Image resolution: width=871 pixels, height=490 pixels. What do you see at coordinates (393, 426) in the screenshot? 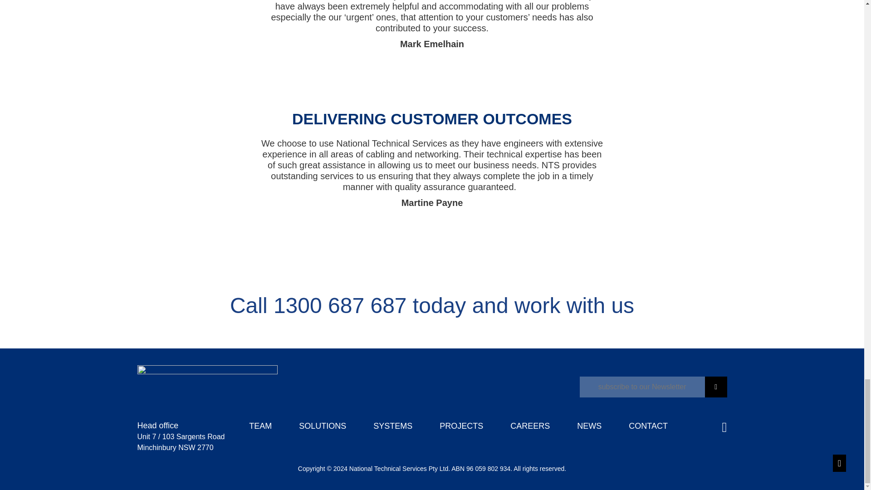
I see `SYSTEMS` at bounding box center [393, 426].